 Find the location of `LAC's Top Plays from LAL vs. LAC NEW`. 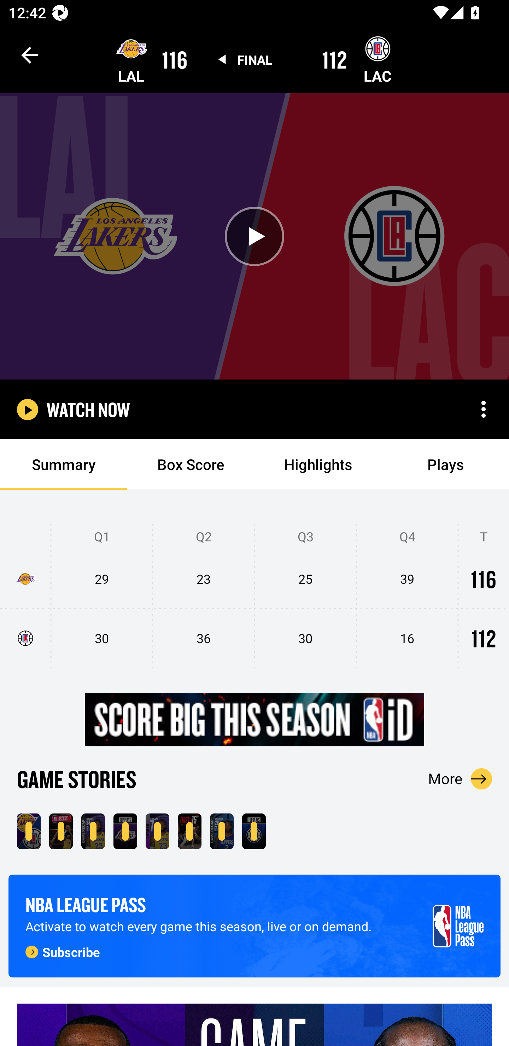

LAC's Top Plays from LAL vs. LAC NEW is located at coordinates (254, 831).